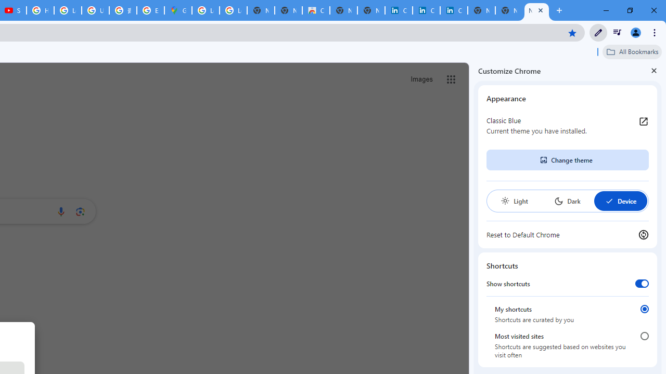 Image resolution: width=666 pixels, height=374 pixels. I want to click on How Chrome protects your passwords - Google Chrome Help, so click(40, 10).